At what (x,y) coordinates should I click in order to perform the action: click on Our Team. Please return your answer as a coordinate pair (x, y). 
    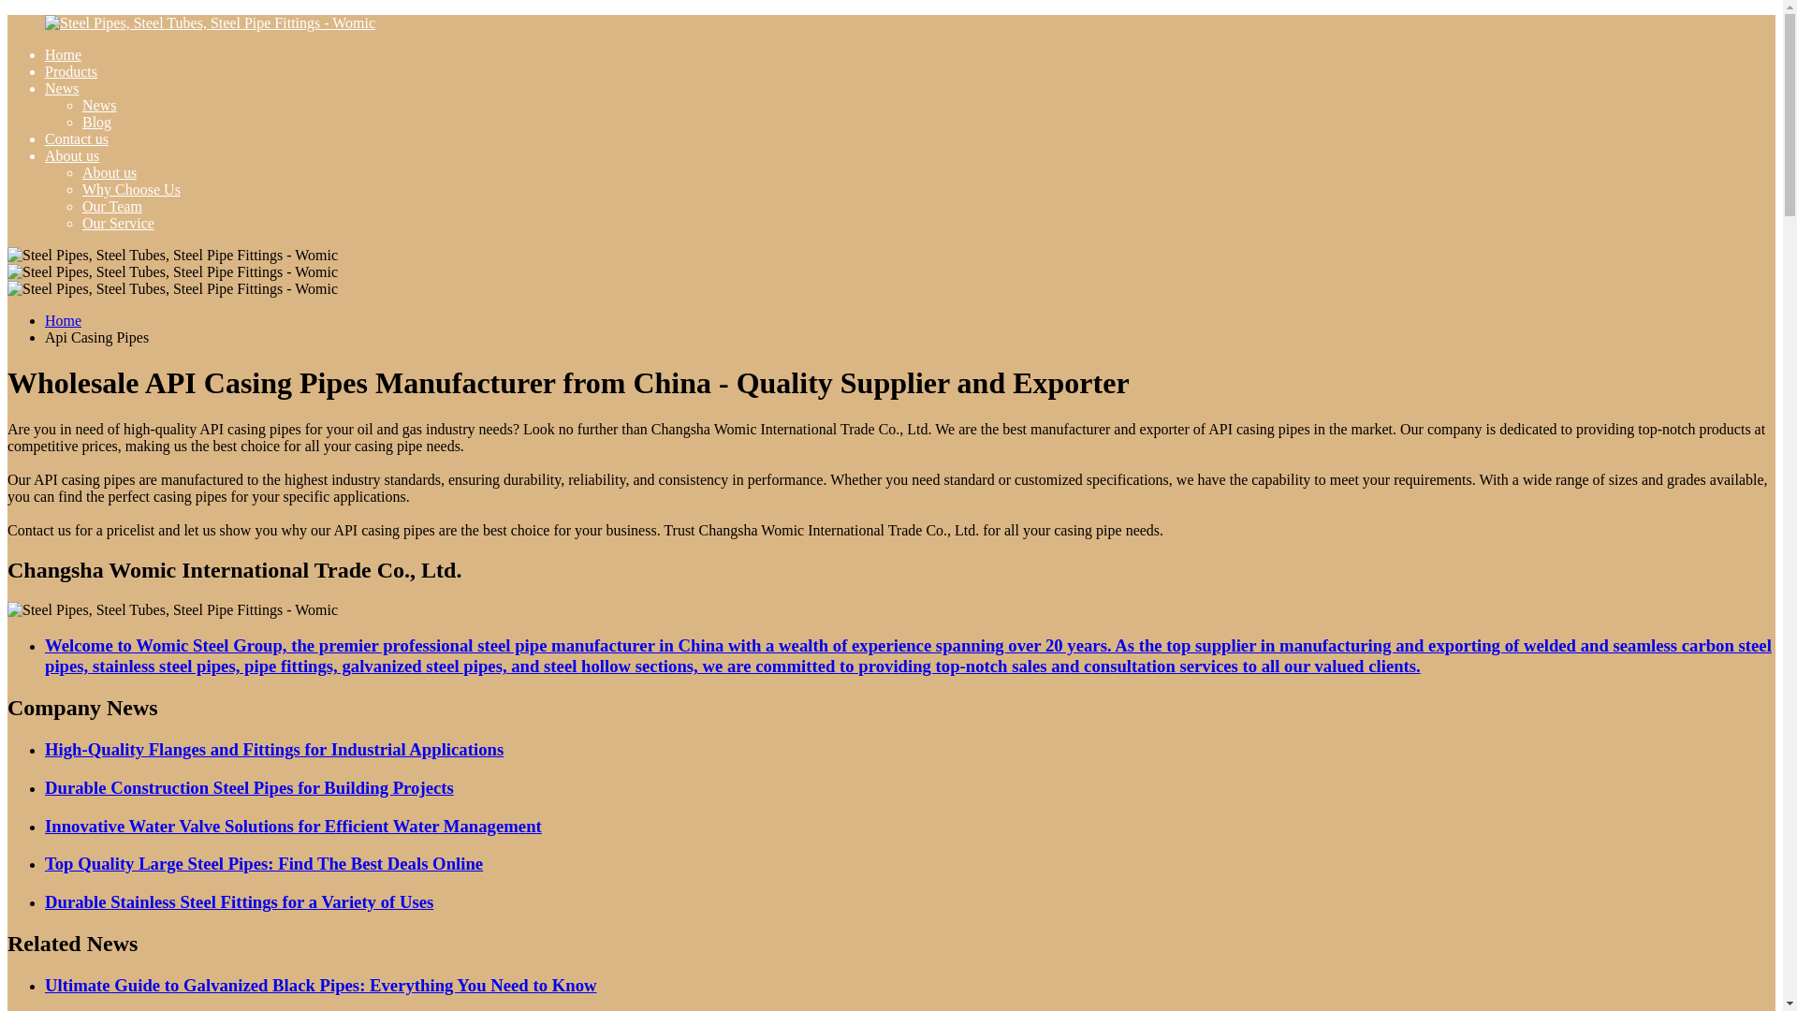
    Looking at the image, I should click on (112, 206).